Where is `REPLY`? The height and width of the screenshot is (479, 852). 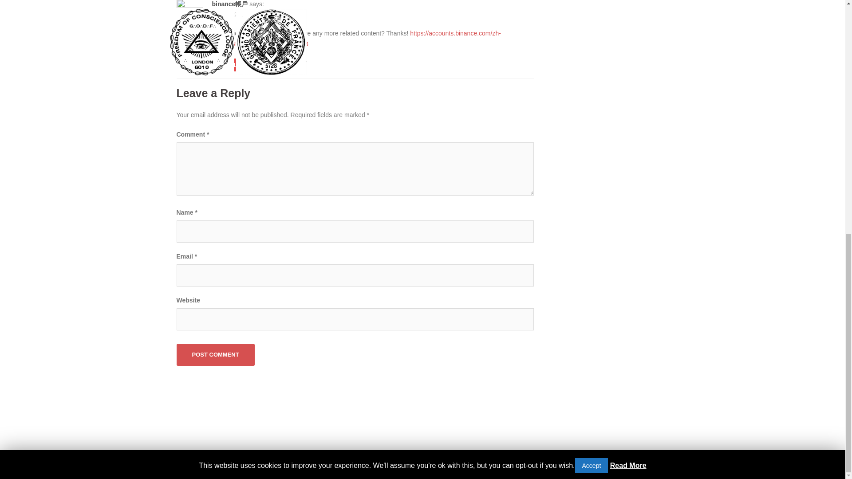
REPLY is located at coordinates (231, 65).